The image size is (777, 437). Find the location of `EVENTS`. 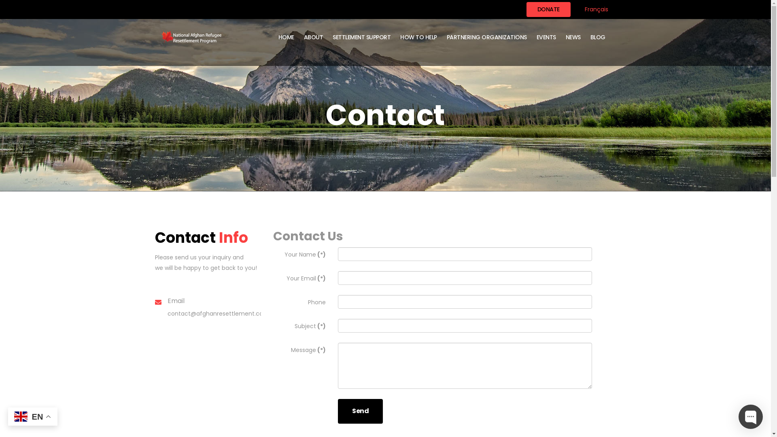

EVENTS is located at coordinates (546, 37).